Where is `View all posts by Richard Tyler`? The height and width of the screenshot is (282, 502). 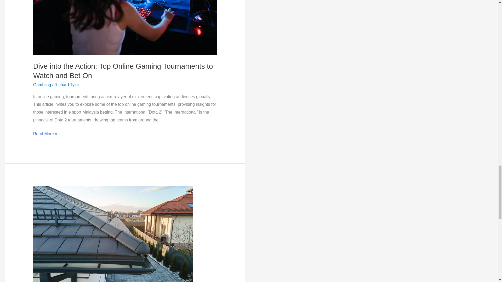 View all posts by Richard Tyler is located at coordinates (67, 85).